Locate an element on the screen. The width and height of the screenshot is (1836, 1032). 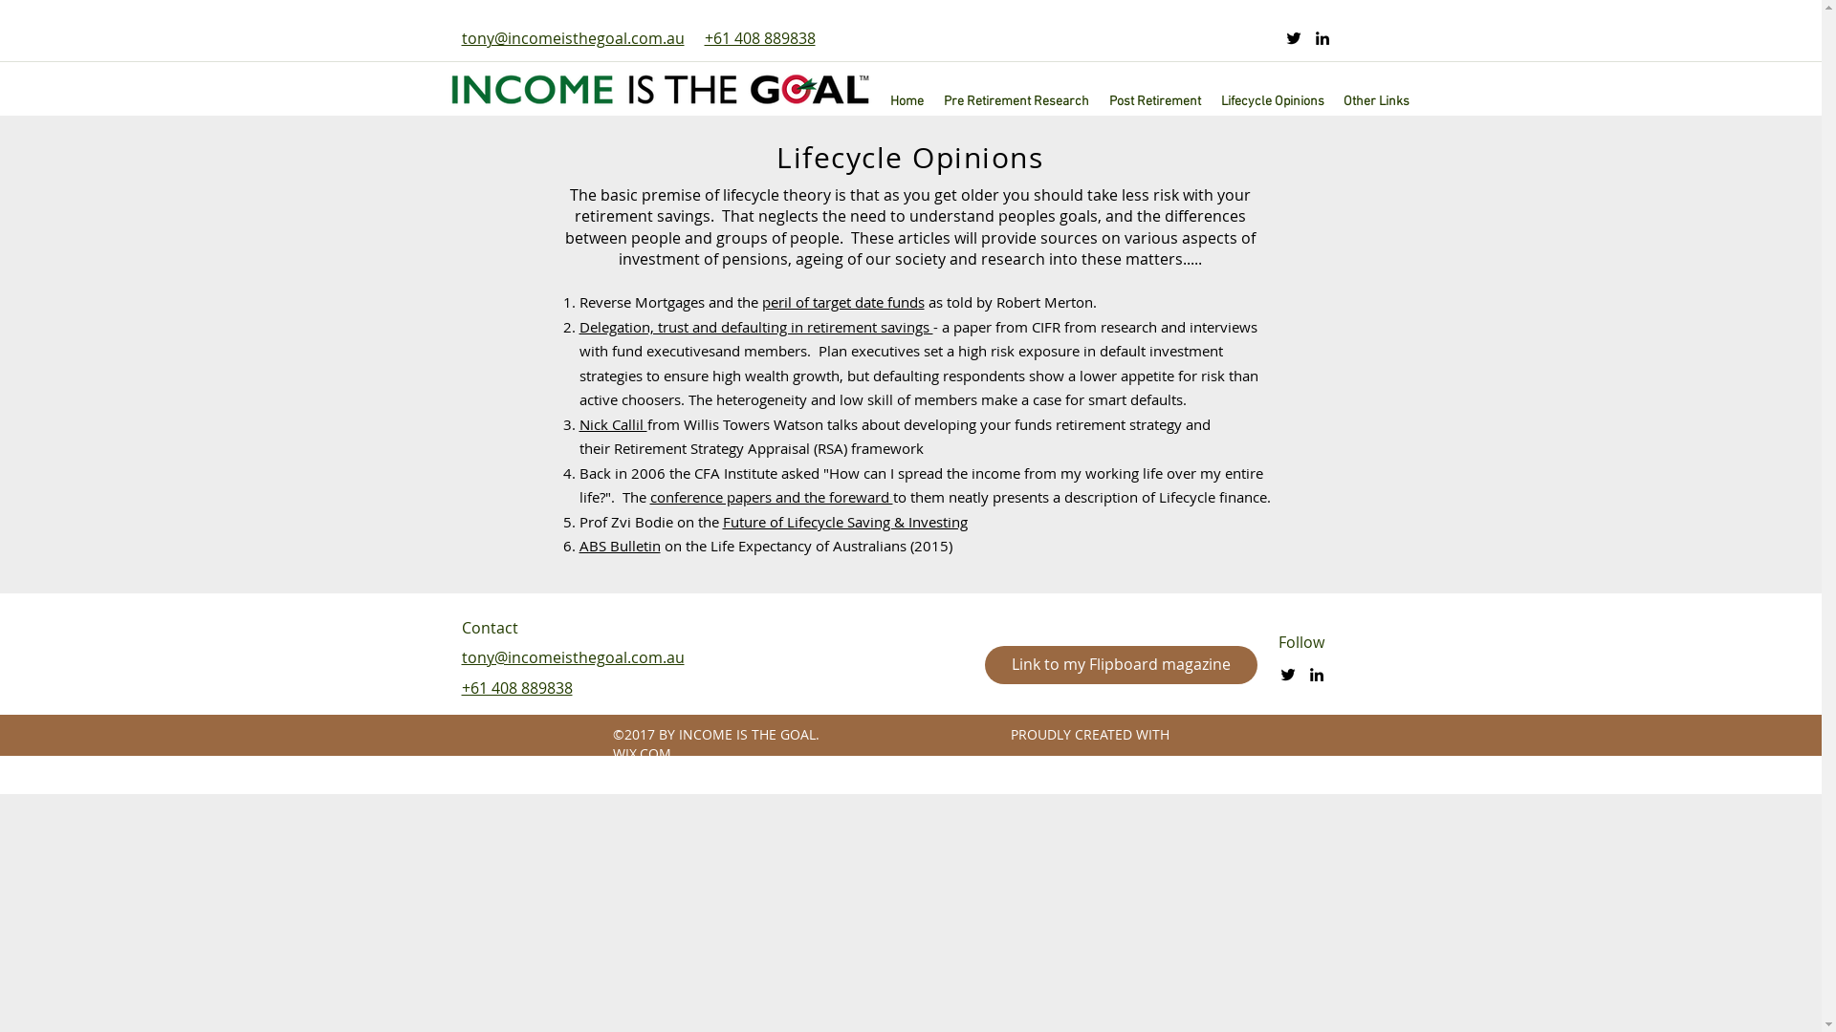
Delegation, trust and defaulting in retirement savings is located at coordinates (756, 327).